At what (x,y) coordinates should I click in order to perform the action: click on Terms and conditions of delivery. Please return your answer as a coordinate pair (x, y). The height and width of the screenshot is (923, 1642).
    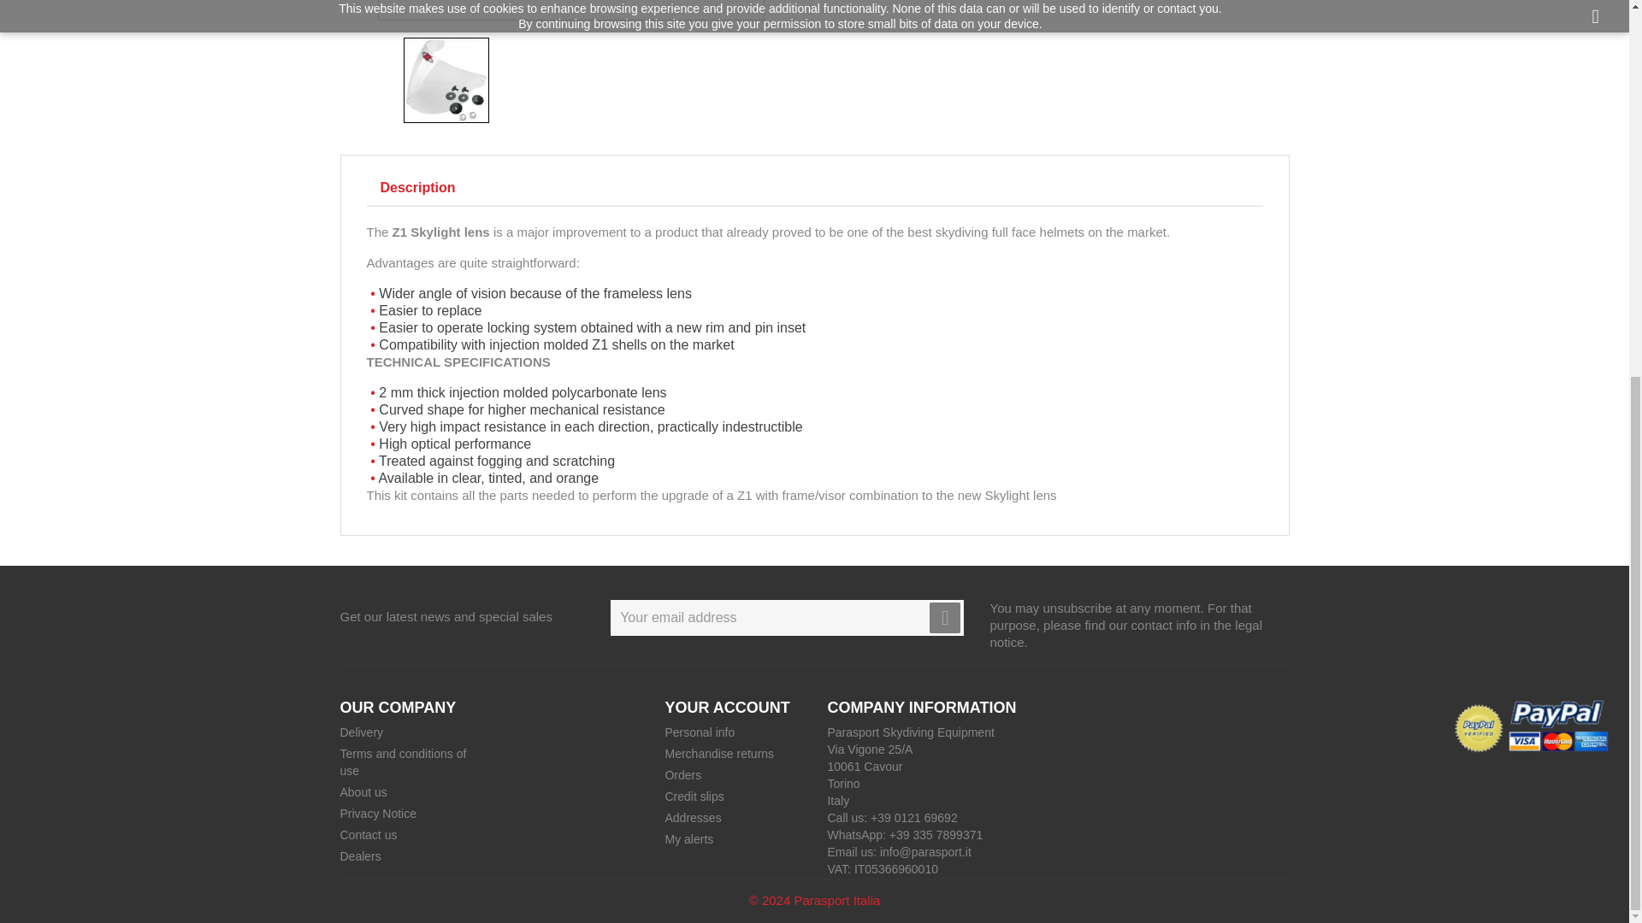
    Looking at the image, I should click on (362, 732).